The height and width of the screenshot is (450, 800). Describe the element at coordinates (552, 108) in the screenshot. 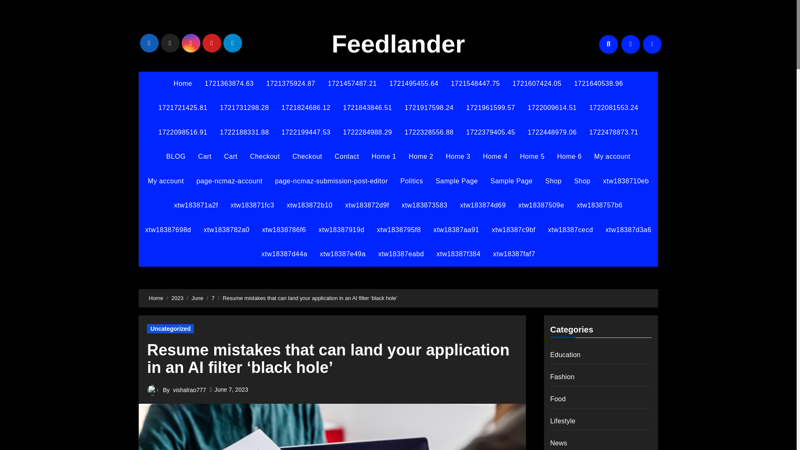

I see `1722009614.51` at that location.